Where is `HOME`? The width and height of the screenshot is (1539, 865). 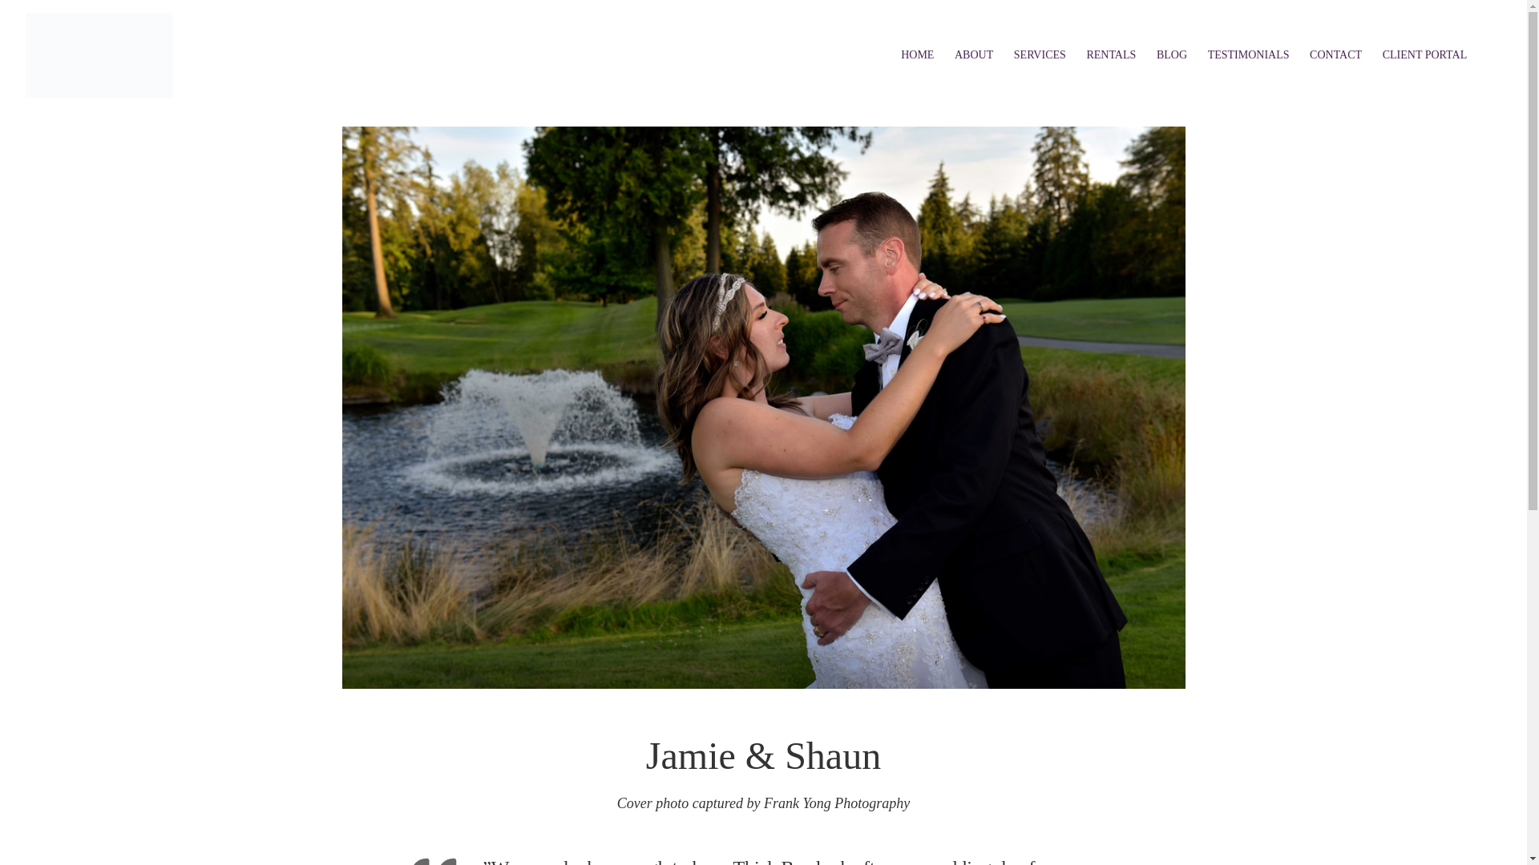
HOME is located at coordinates (917, 54).